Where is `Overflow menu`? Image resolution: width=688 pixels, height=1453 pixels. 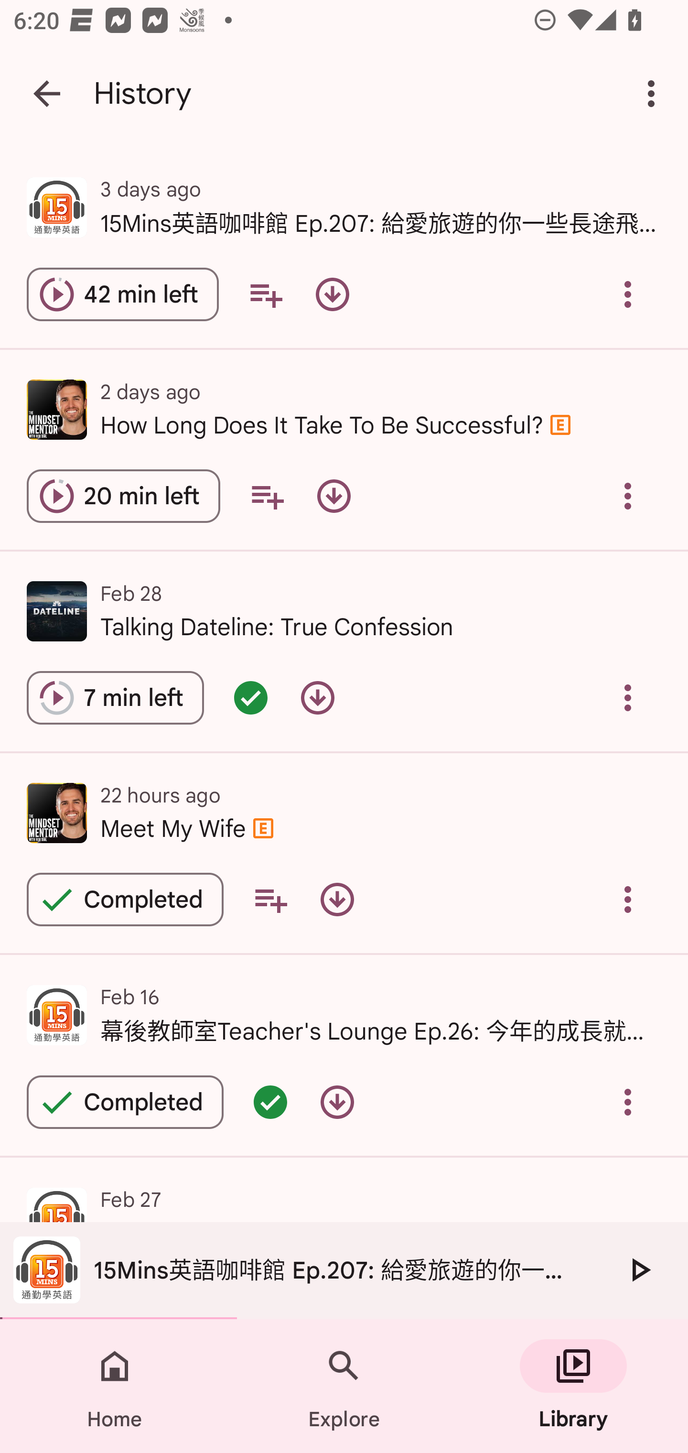
Overflow menu is located at coordinates (628, 496).